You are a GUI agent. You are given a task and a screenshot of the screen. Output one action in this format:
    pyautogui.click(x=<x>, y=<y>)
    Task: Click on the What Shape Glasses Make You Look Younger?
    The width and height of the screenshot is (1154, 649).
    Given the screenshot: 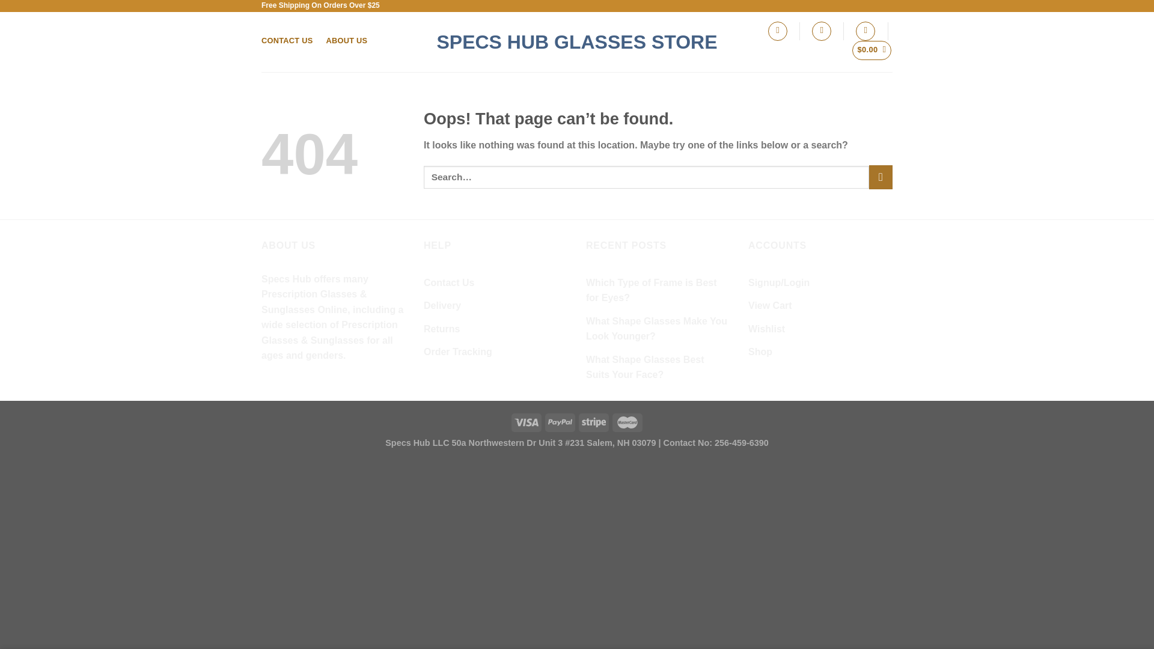 What is the action you would take?
    pyautogui.click(x=658, y=329)
    